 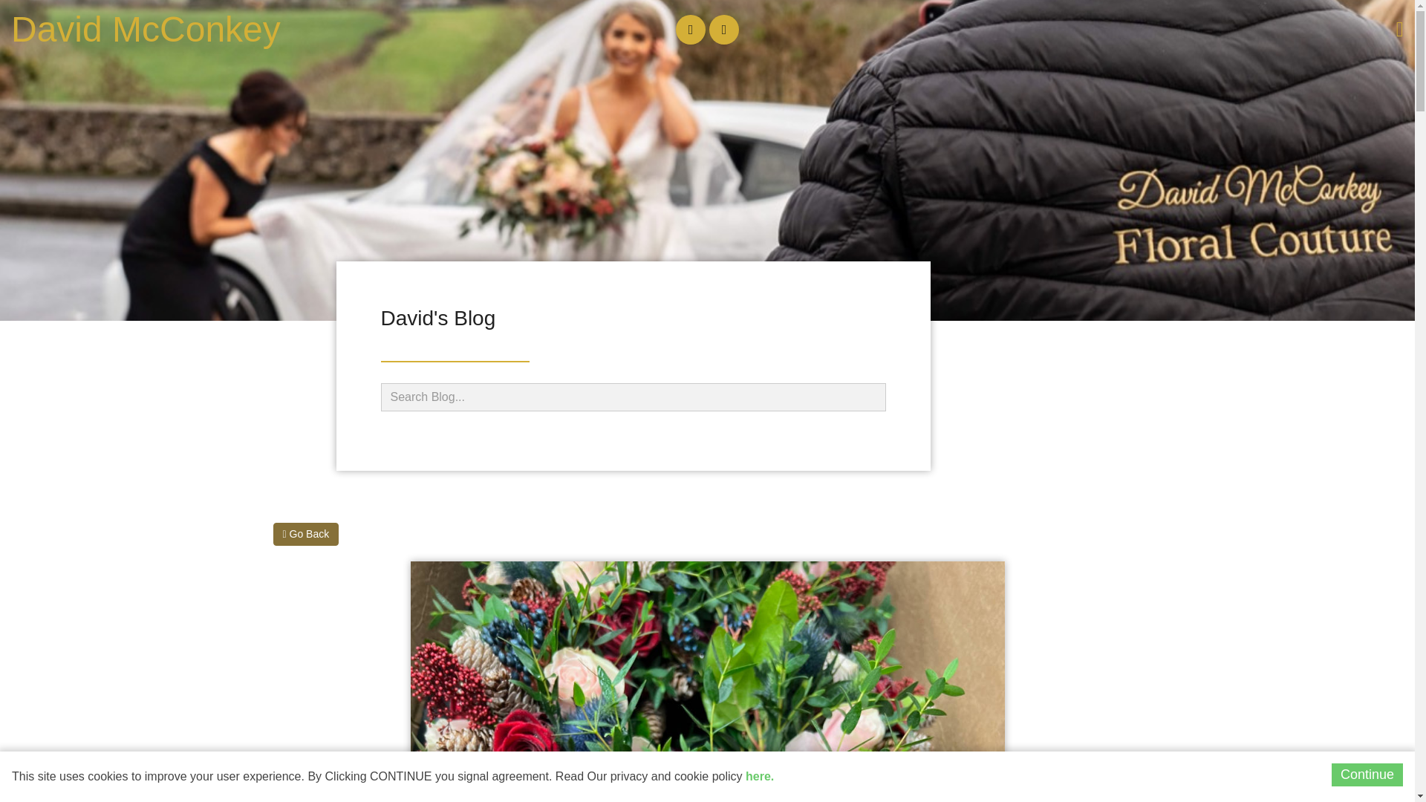 I want to click on Go Back, so click(x=306, y=535).